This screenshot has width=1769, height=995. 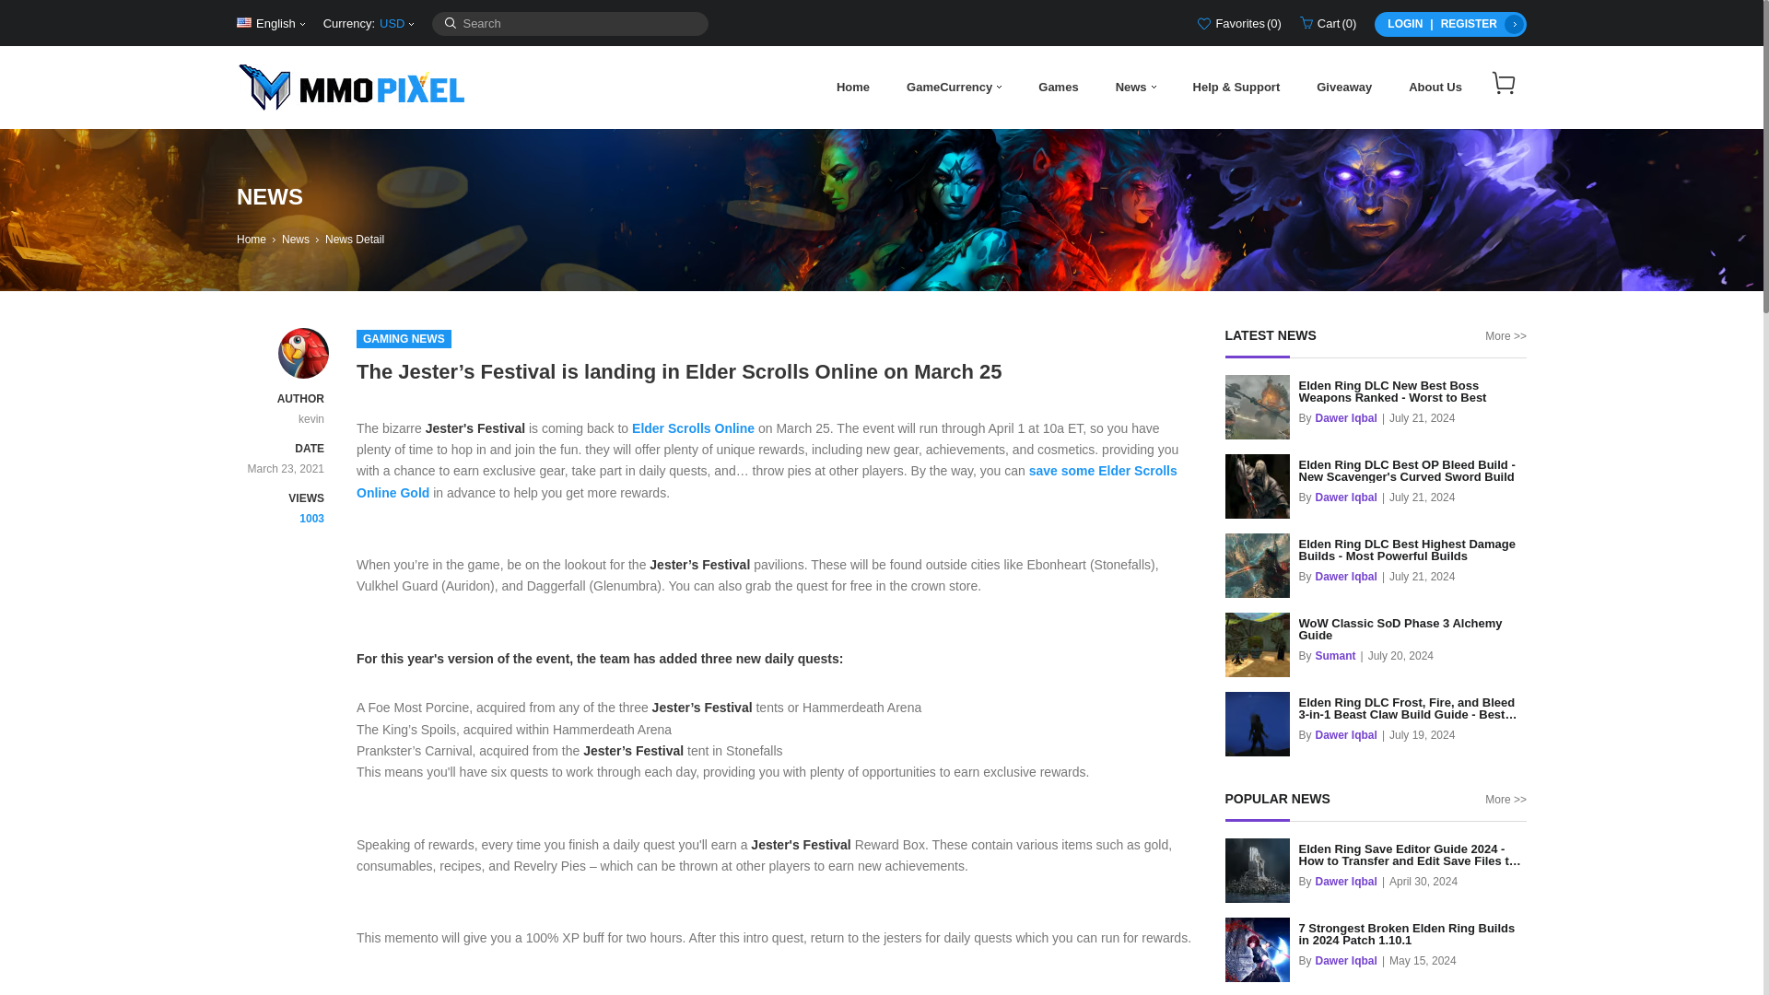 I want to click on News Detail, so click(x=354, y=239).